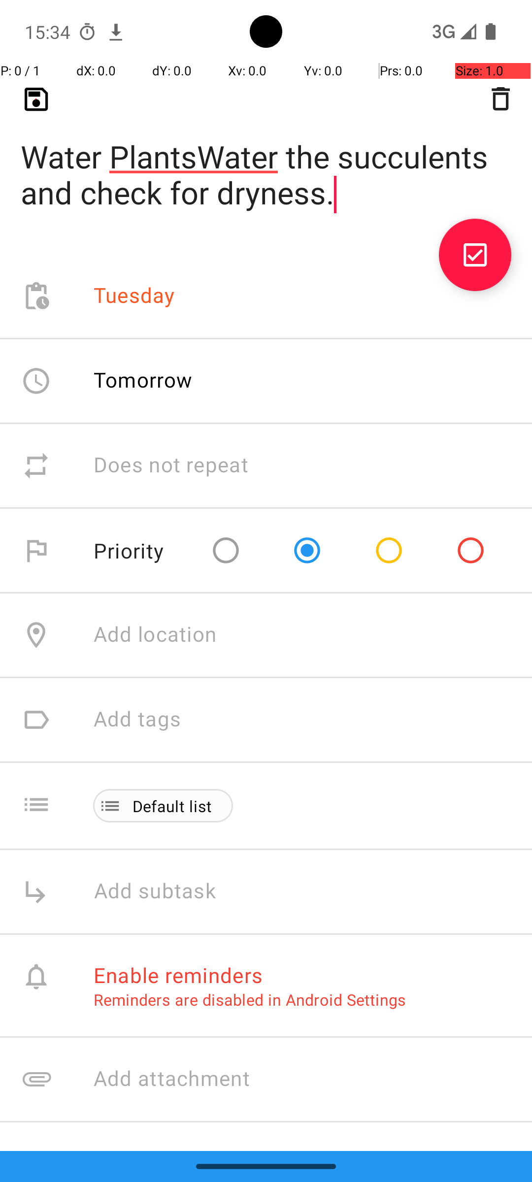  What do you see at coordinates (266, 159) in the screenshot?
I see `Water PlantsWater the succulents and check for dryness.` at bounding box center [266, 159].